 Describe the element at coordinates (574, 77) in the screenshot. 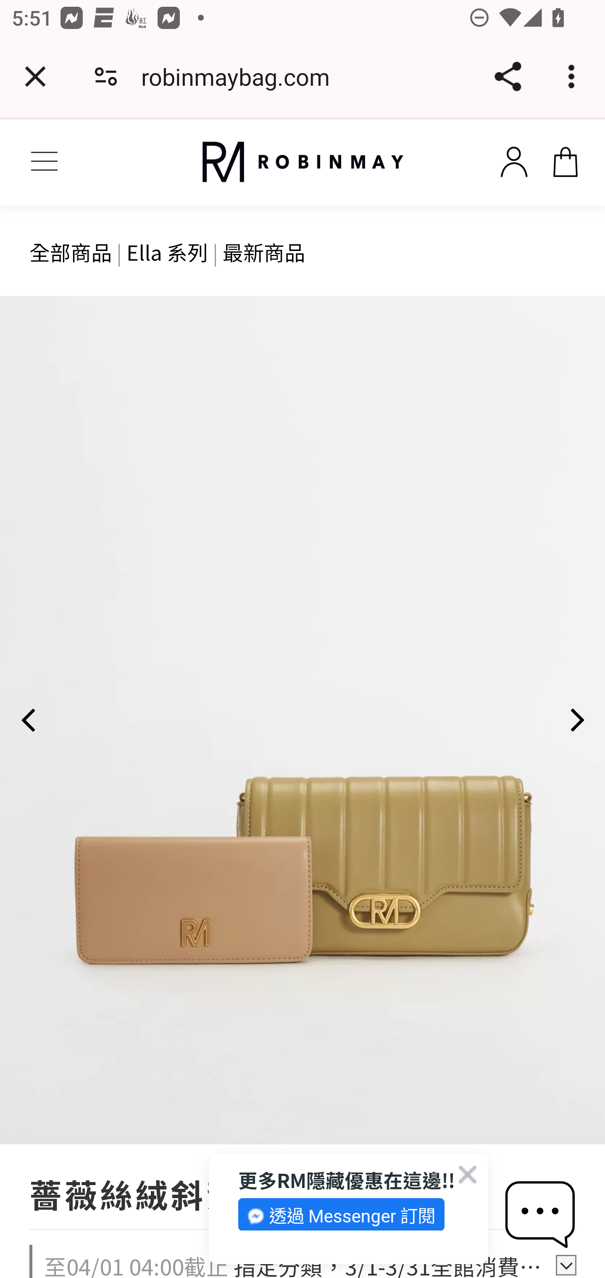

I see `Customize and control Google Chrome` at that location.